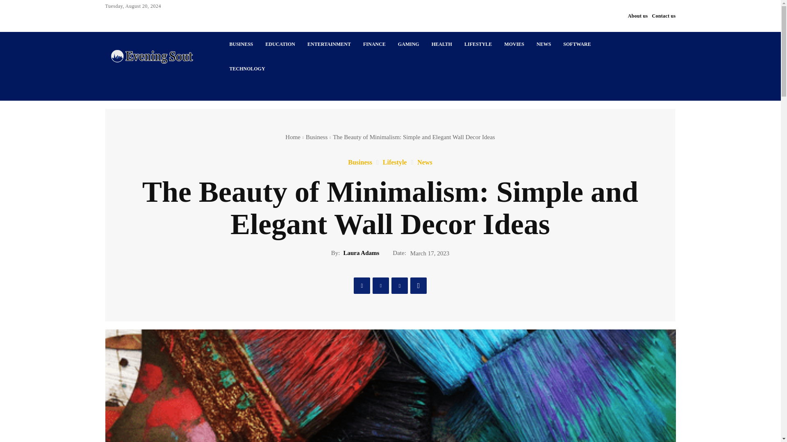 This screenshot has width=787, height=442. I want to click on MOVIES, so click(514, 44).